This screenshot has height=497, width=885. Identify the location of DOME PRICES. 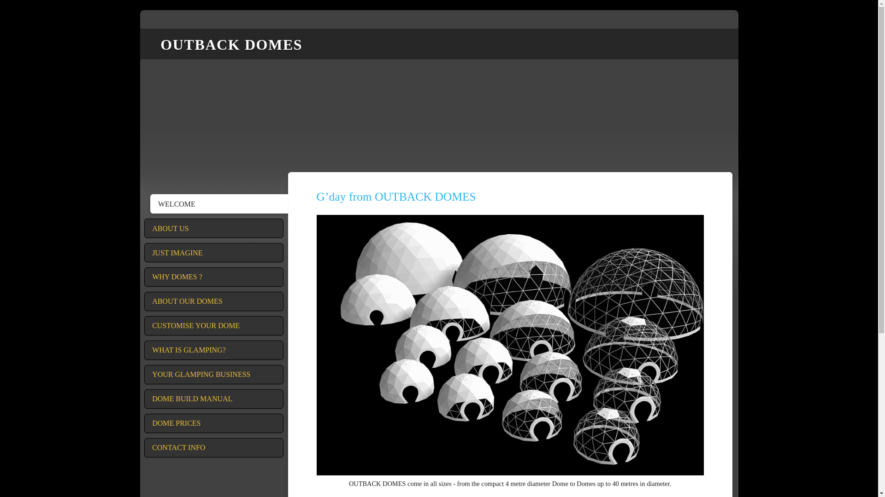
(213, 423).